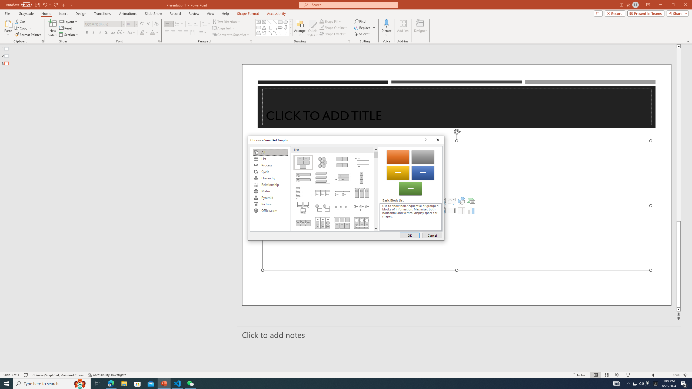 The image size is (692, 389). What do you see at coordinates (681, 5) in the screenshot?
I see `Maximize` at bounding box center [681, 5].